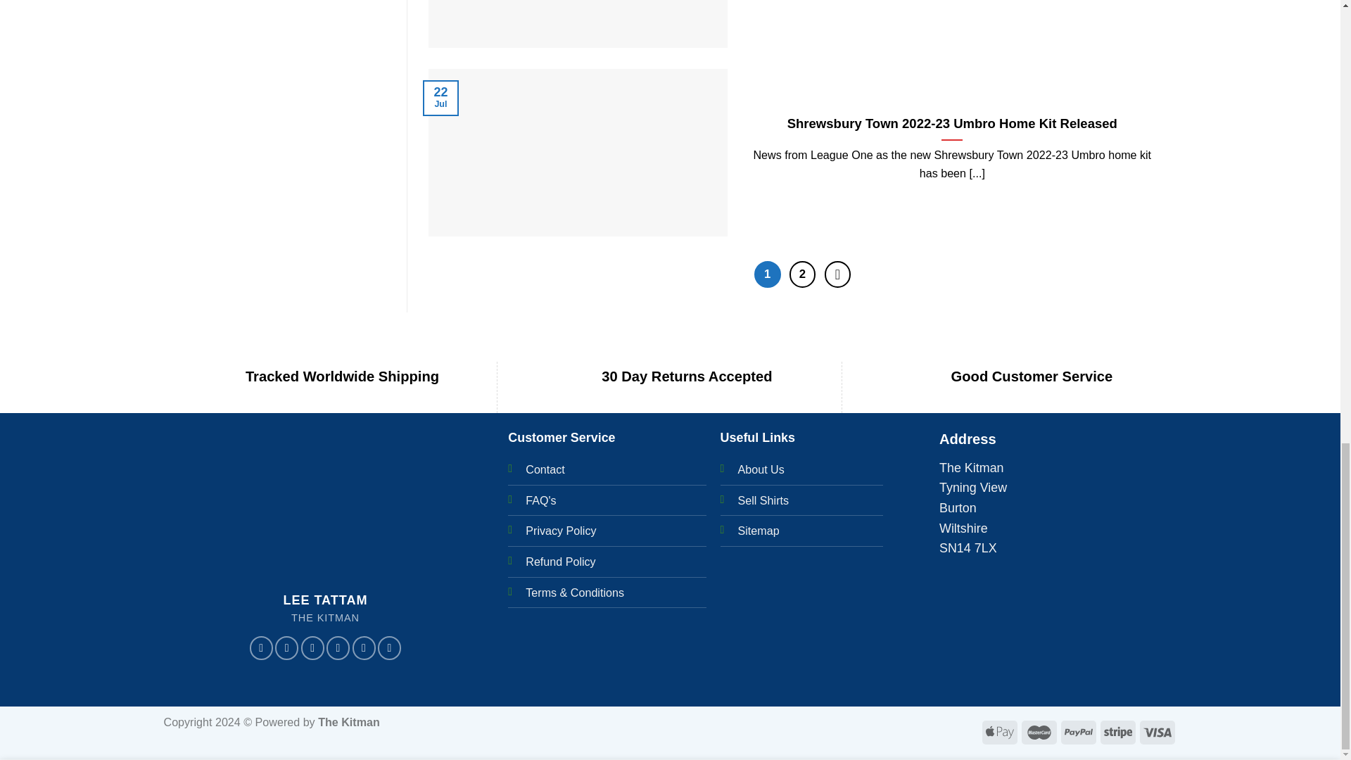  What do you see at coordinates (363, 647) in the screenshot?
I see `Call us` at bounding box center [363, 647].